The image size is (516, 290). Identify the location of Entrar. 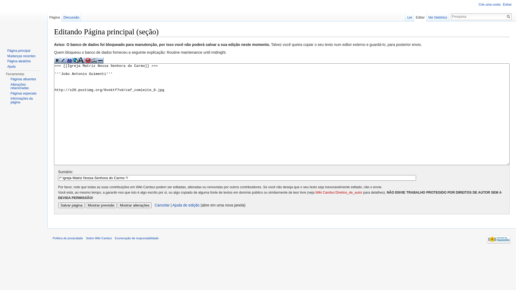
(507, 5).